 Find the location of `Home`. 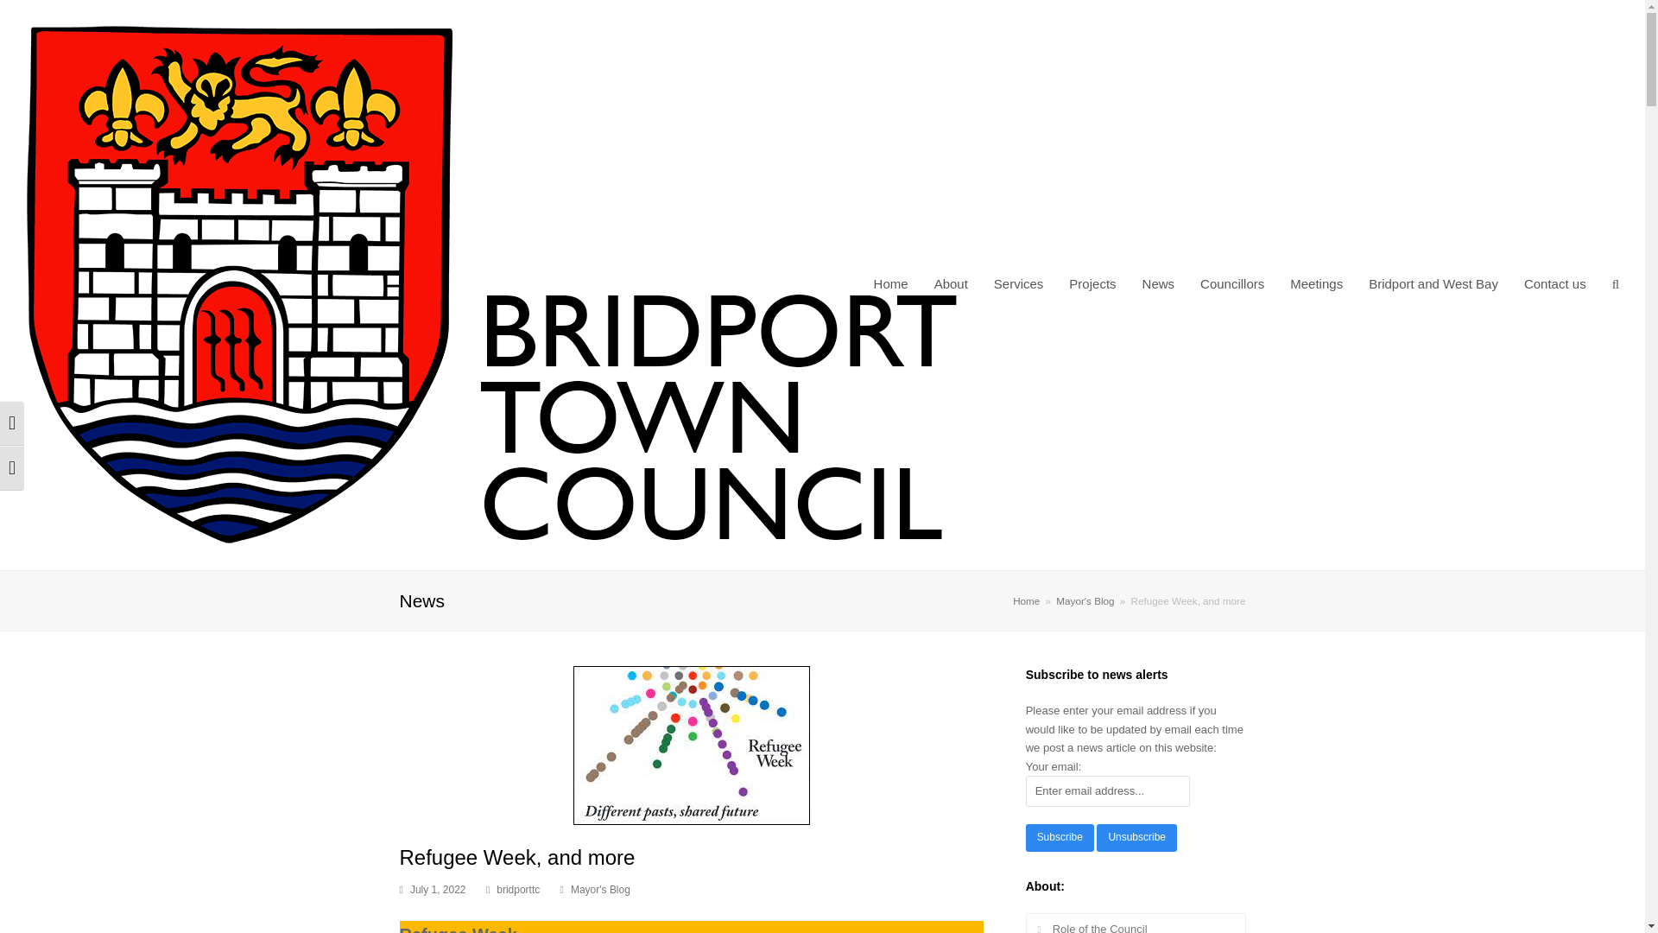

Home is located at coordinates (891, 285).